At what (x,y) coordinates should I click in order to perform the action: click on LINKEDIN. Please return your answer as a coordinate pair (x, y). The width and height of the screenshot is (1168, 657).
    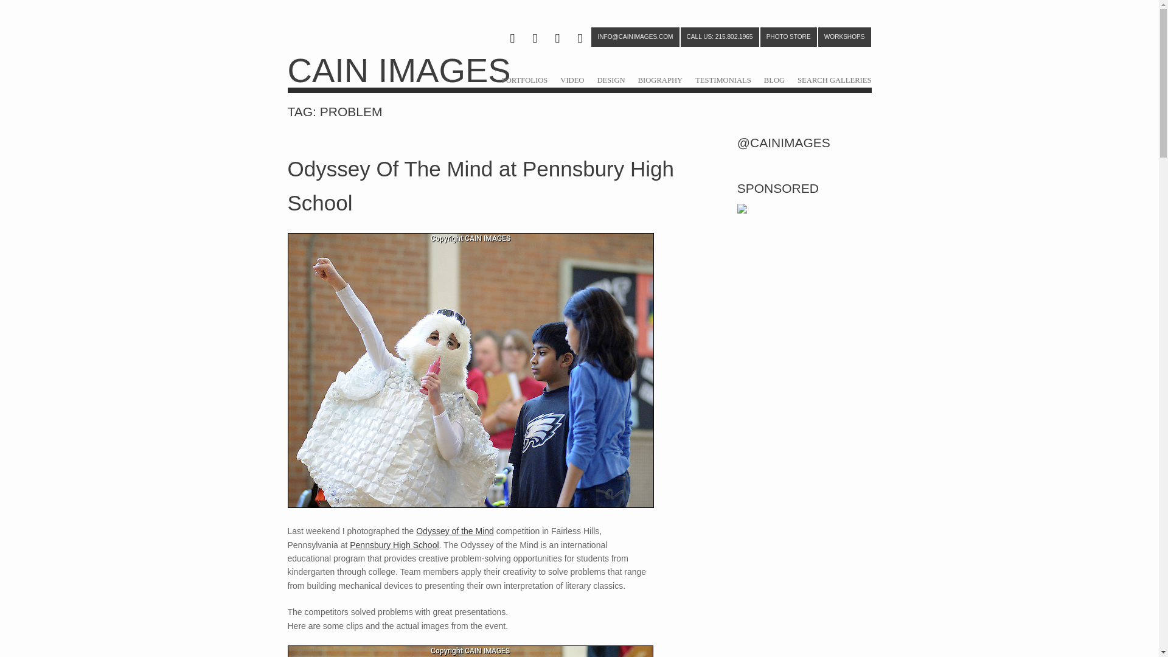
    Looking at the image, I should click on (580, 38).